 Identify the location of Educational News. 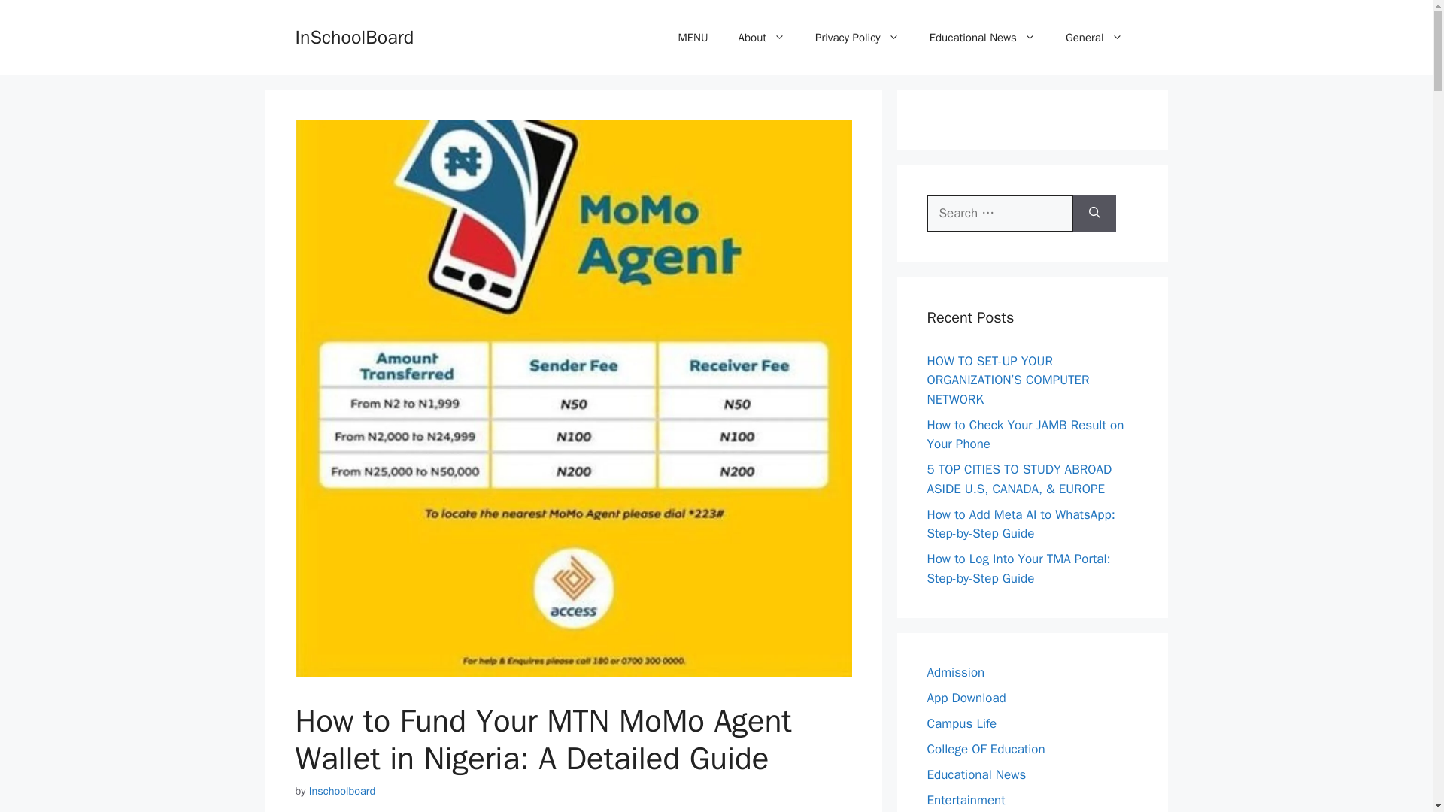
(982, 38).